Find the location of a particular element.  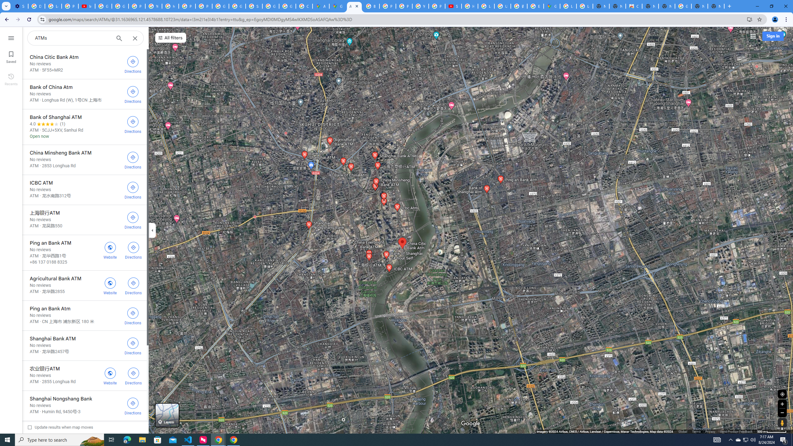

Google Maps is located at coordinates (338, 6).